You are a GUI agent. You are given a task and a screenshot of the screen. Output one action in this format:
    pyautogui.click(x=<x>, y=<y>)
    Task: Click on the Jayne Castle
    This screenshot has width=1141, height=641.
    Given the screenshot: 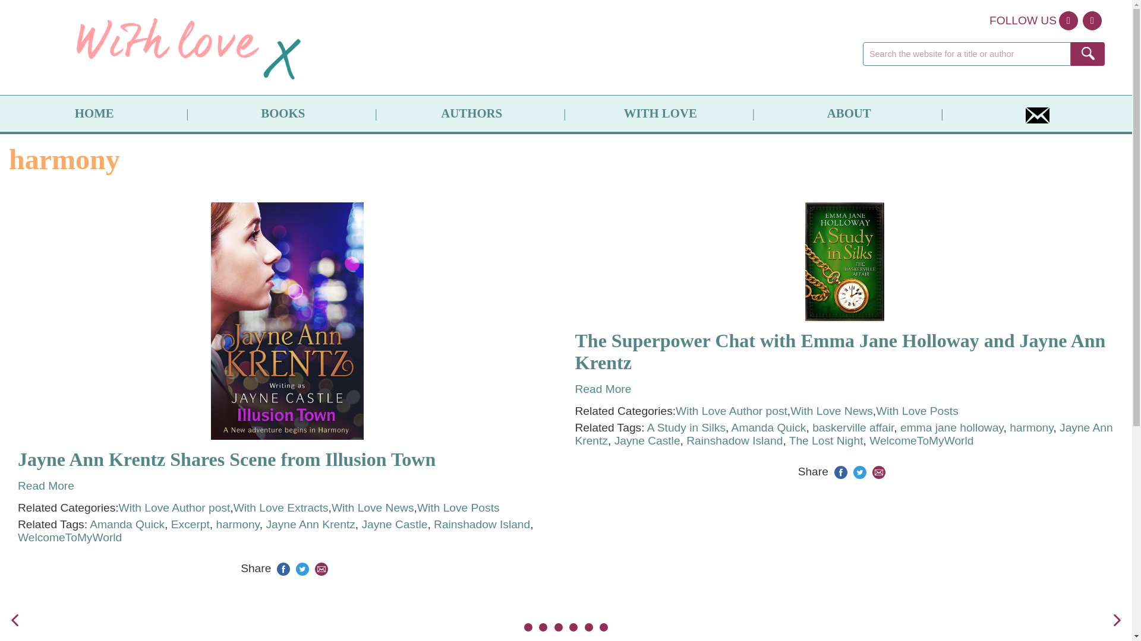 What is the action you would take?
    pyautogui.click(x=394, y=524)
    